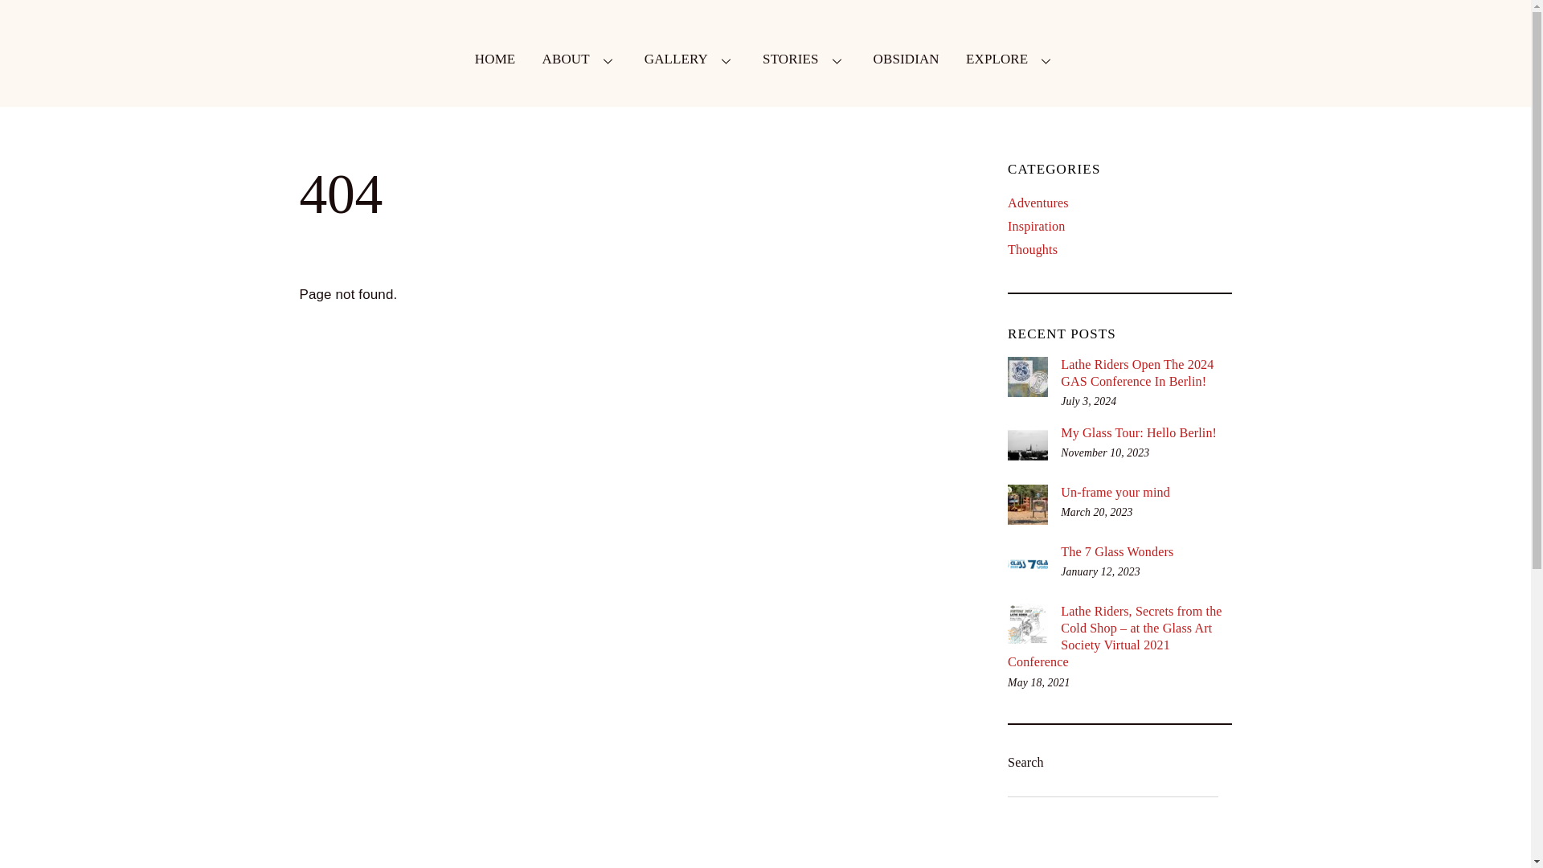 This screenshot has height=868, width=1543. Describe the element at coordinates (1119, 433) in the screenshot. I see `OBSIDIAN` at that location.